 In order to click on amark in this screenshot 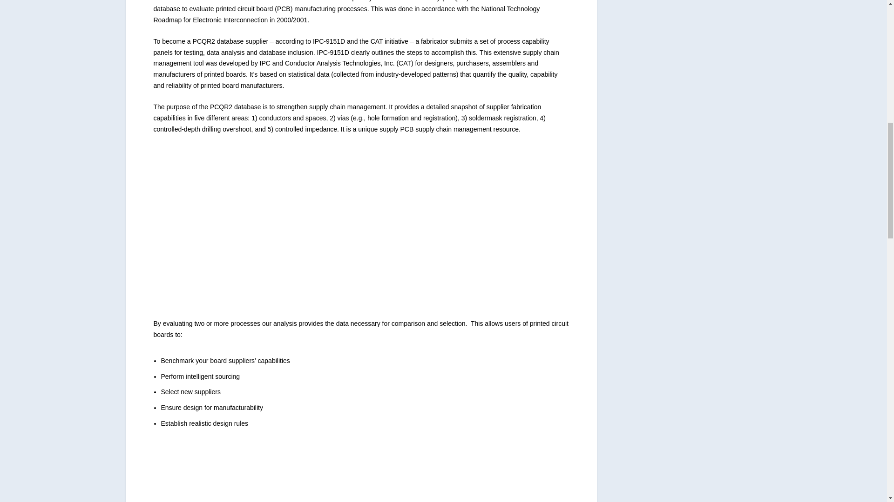, I will do `click(300, 181)`.